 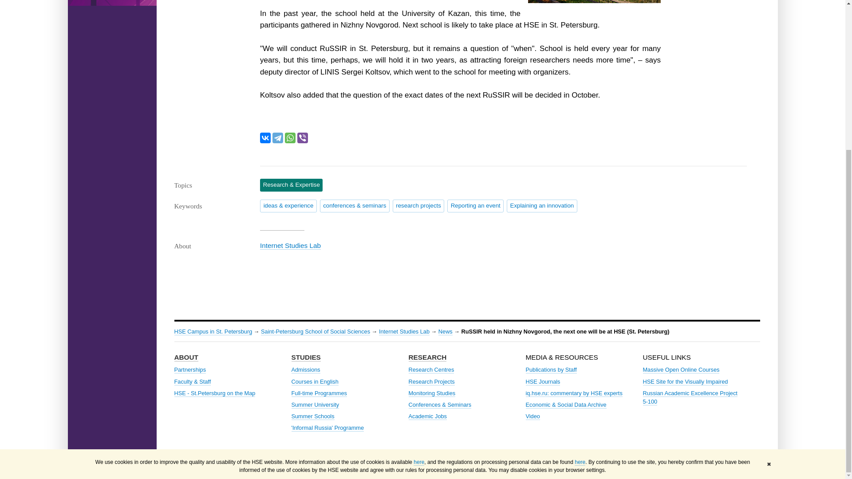 What do you see at coordinates (419, 250) in the screenshot?
I see `here` at bounding box center [419, 250].